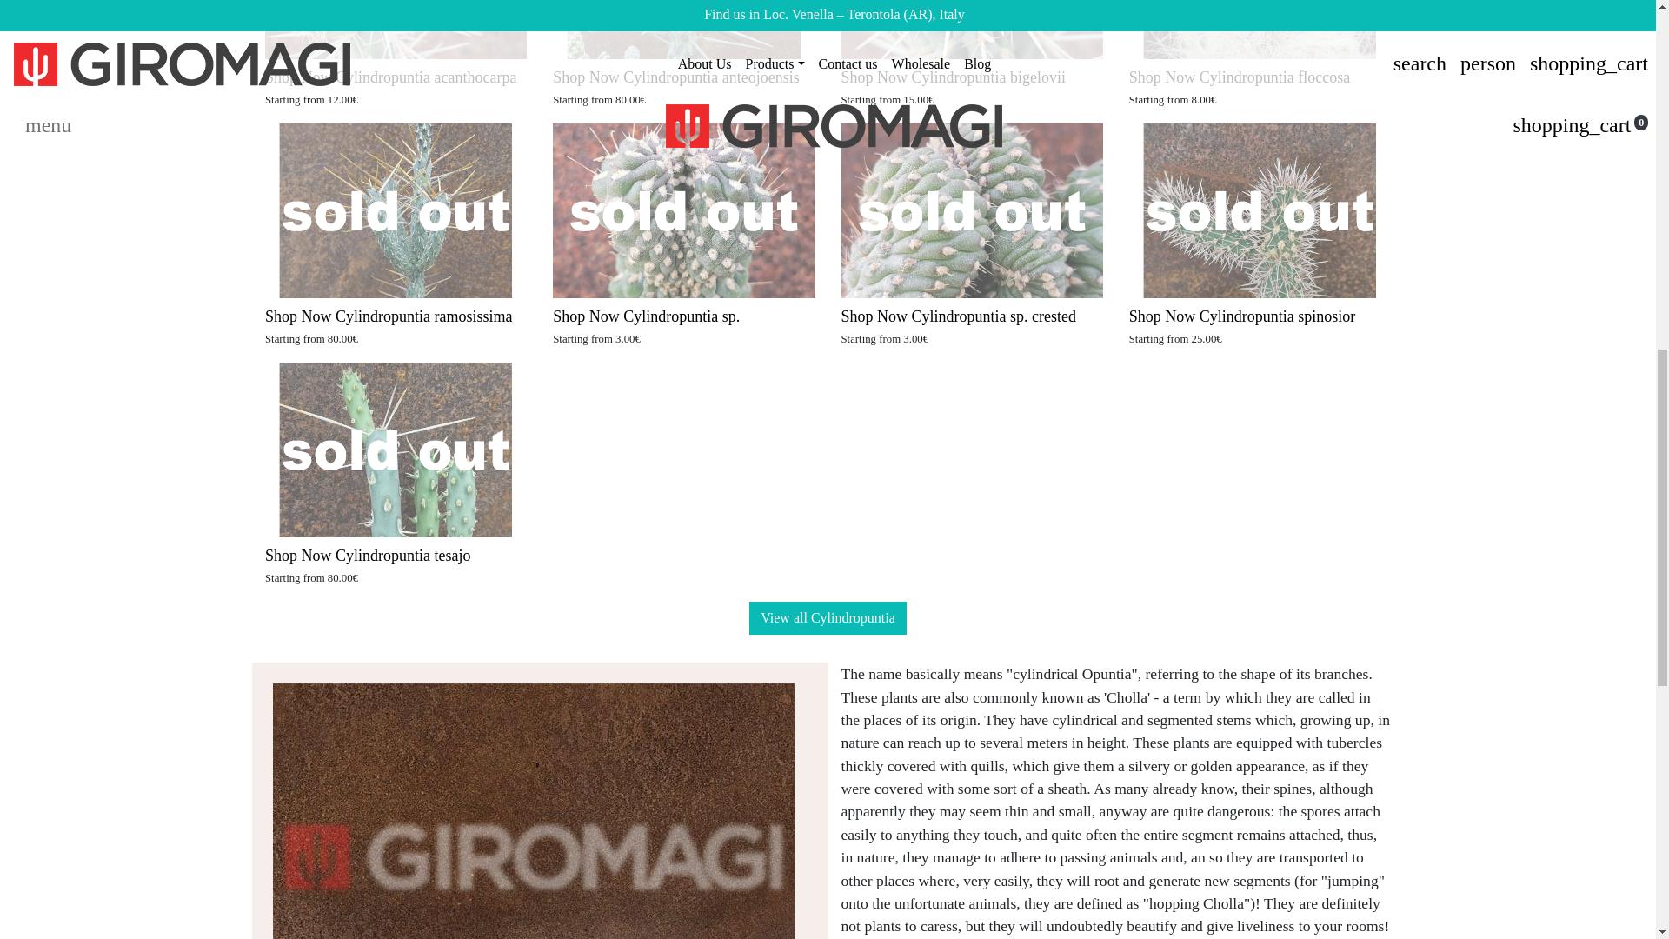 The width and height of the screenshot is (1669, 939). I want to click on Shop Now Cylindropuntia anteojoensis, so click(675, 77).